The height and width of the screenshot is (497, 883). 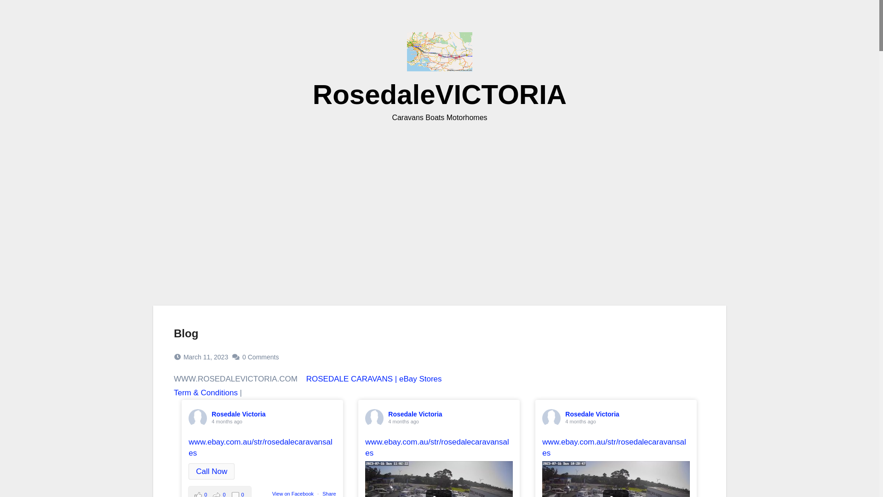 What do you see at coordinates (293, 494) in the screenshot?
I see `View on Facebook` at bounding box center [293, 494].